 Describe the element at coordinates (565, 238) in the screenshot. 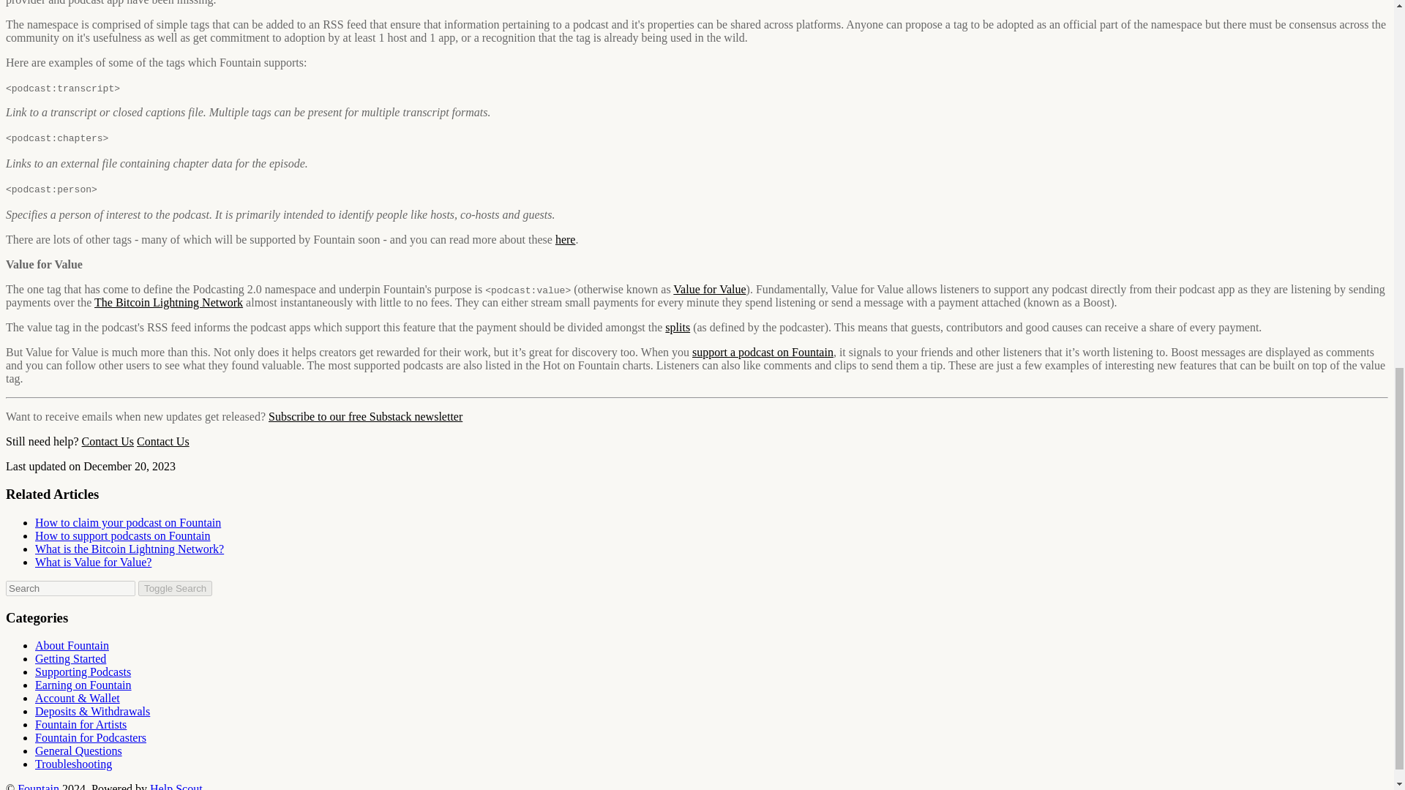

I see `here` at that location.